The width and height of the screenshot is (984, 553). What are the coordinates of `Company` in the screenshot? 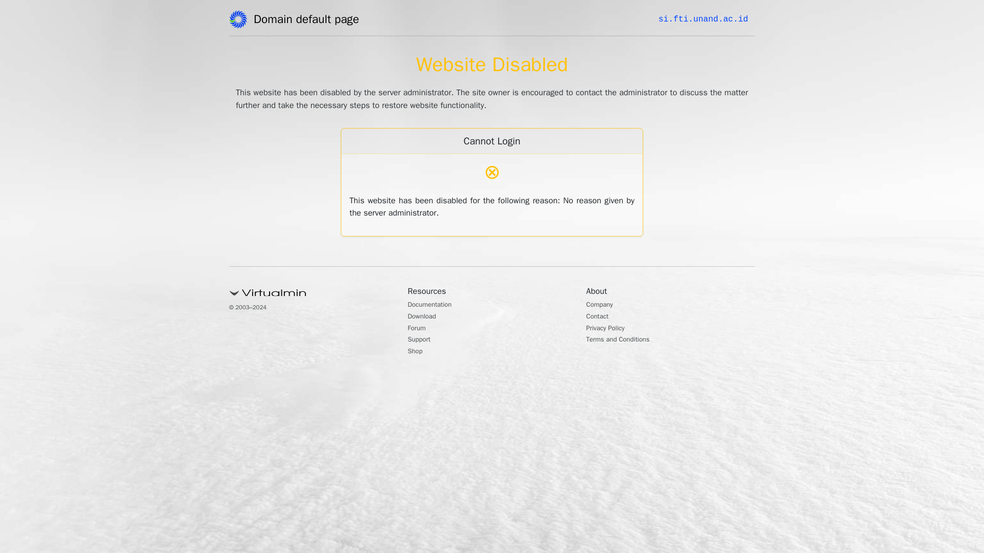 It's located at (603, 305).